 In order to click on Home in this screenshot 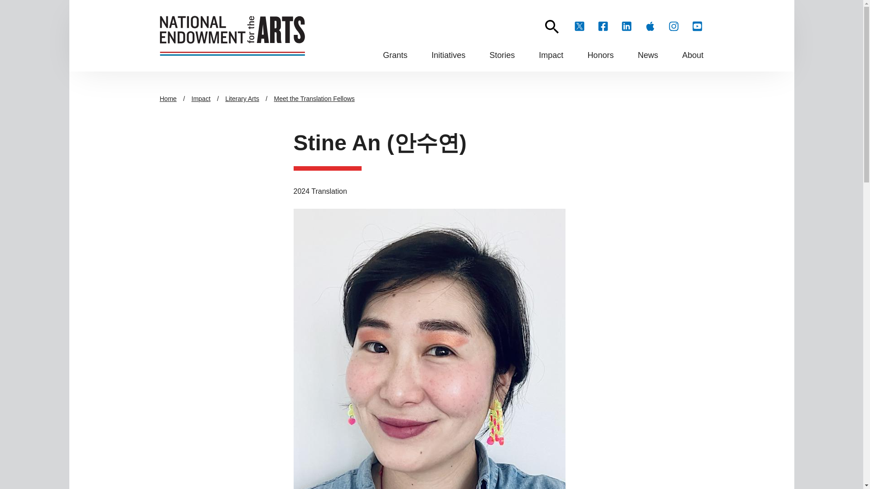, I will do `click(232, 35)`.